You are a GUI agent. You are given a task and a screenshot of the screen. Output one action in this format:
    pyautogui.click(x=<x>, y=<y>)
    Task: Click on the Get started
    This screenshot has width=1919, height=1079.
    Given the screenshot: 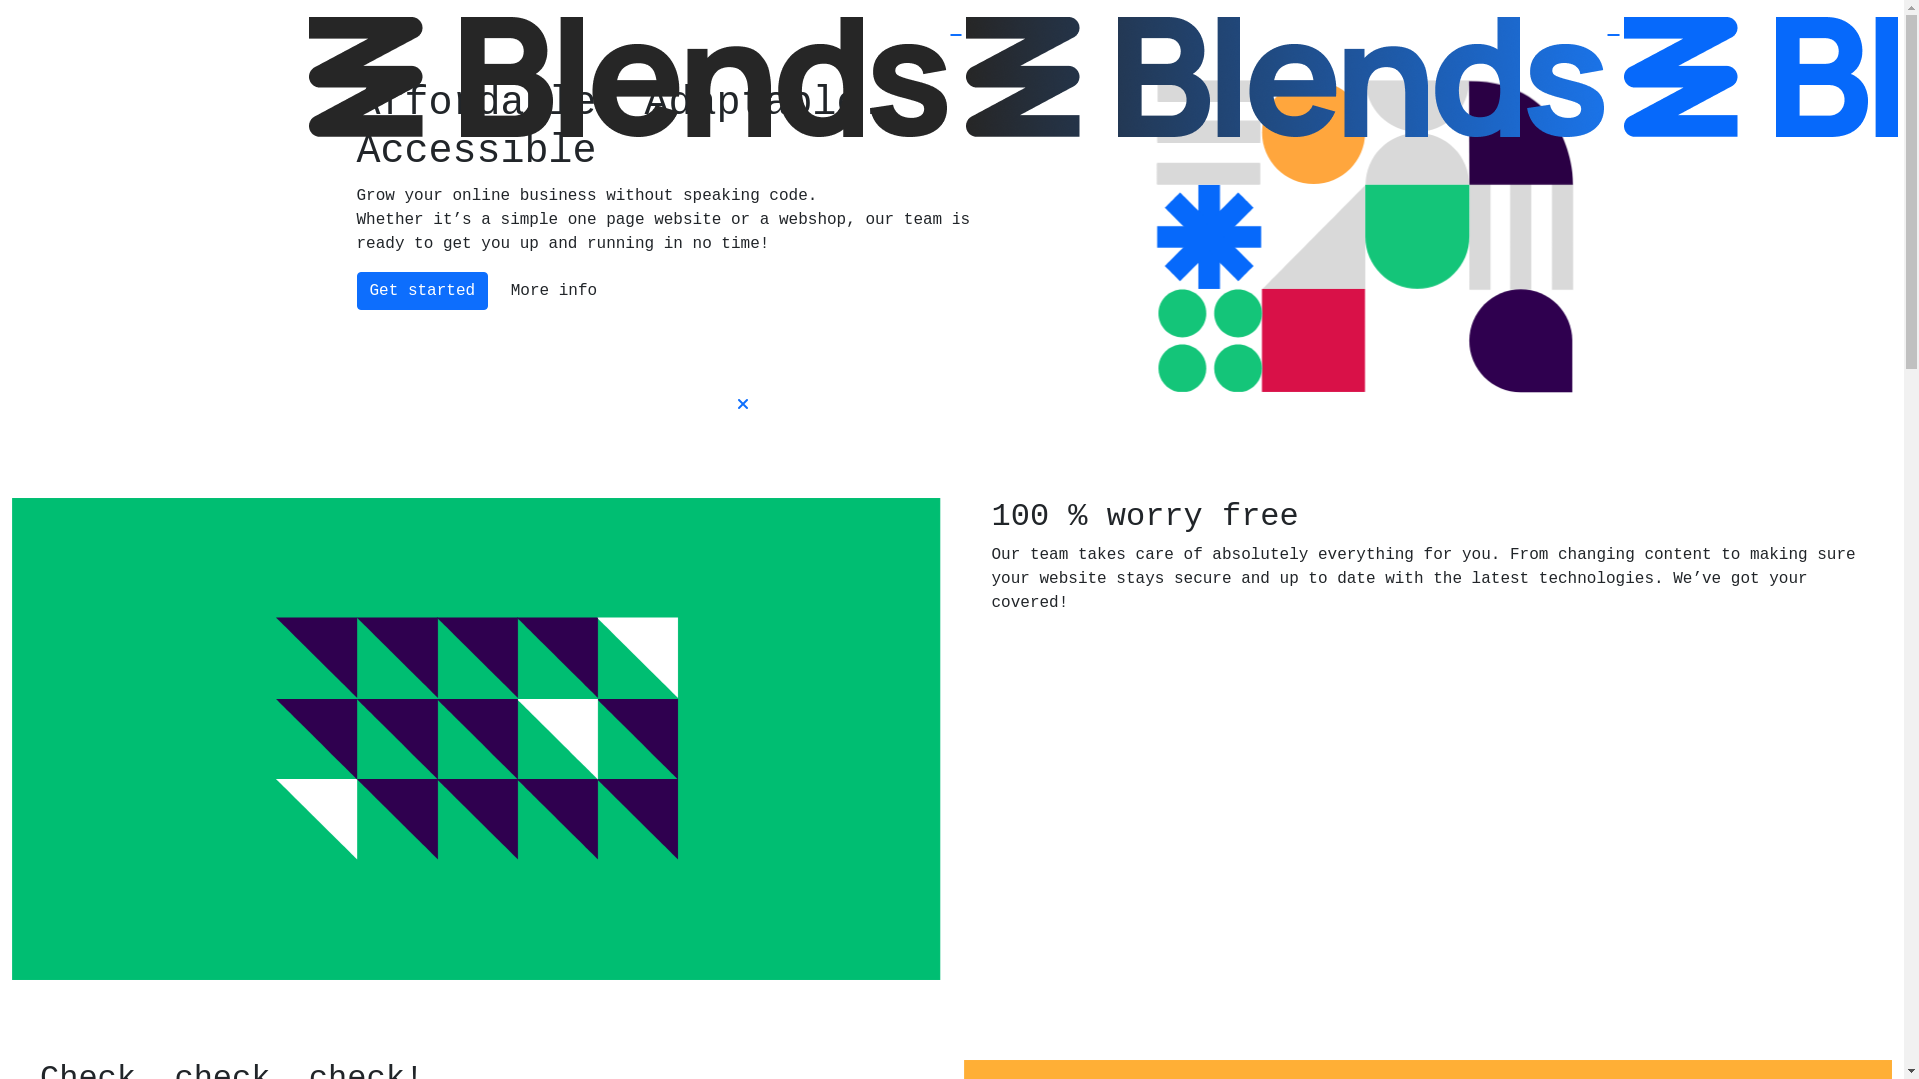 What is the action you would take?
    pyautogui.click(x=422, y=291)
    